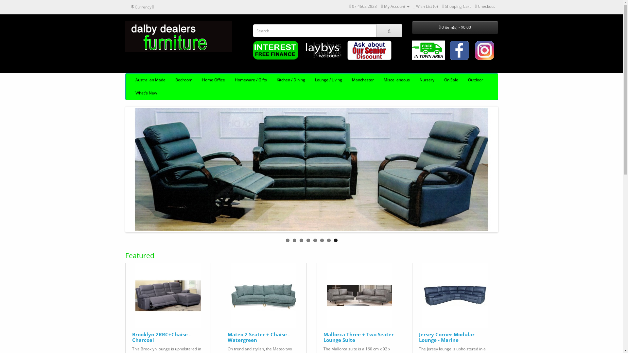  What do you see at coordinates (457, 7) in the screenshot?
I see `Shopping Cart` at bounding box center [457, 7].